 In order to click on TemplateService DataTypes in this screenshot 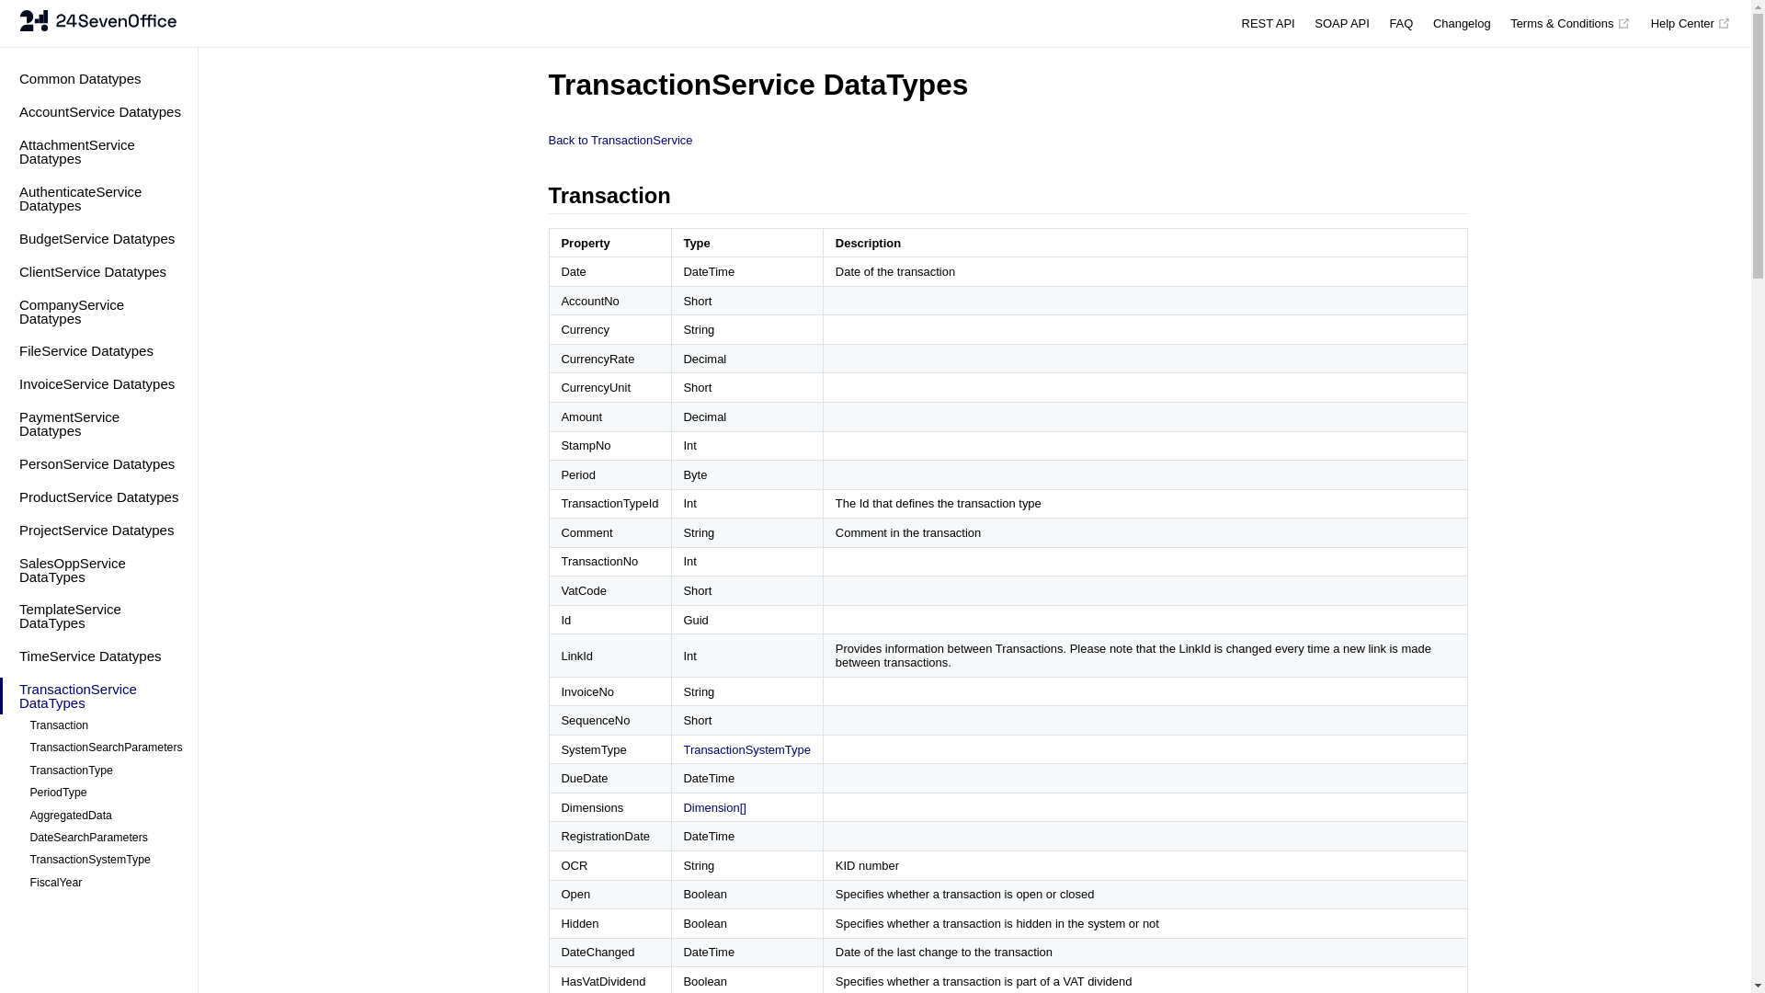, I will do `click(99, 616)`.